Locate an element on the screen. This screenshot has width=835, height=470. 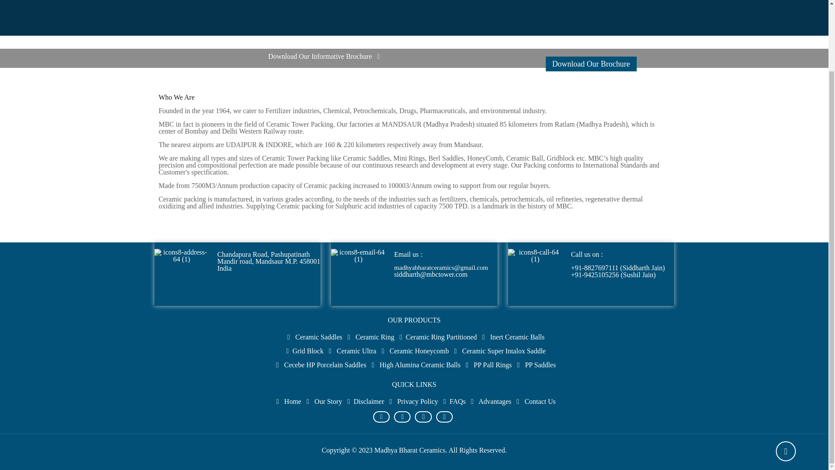
Ceramic Ring is located at coordinates (375, 337).